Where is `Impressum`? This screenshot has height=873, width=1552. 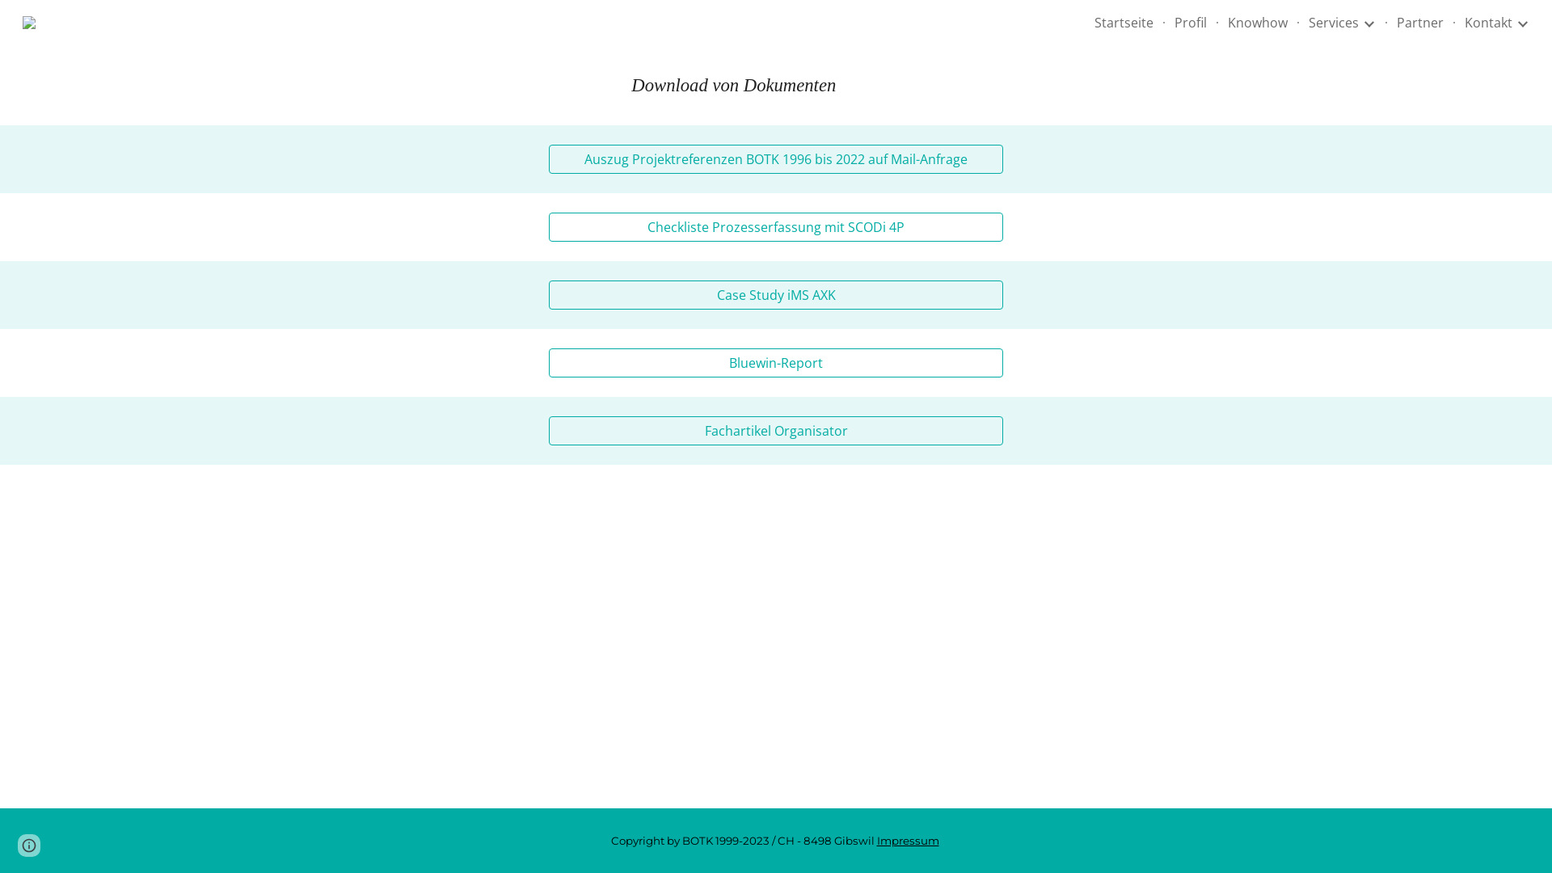 Impressum is located at coordinates (907, 841).